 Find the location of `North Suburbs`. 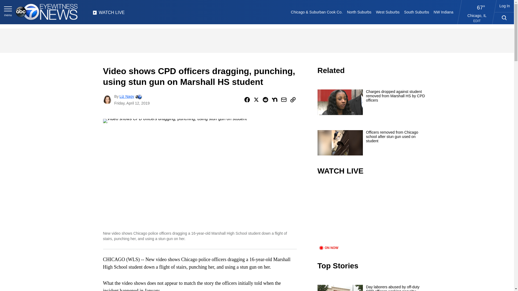

North Suburbs is located at coordinates (359, 12).